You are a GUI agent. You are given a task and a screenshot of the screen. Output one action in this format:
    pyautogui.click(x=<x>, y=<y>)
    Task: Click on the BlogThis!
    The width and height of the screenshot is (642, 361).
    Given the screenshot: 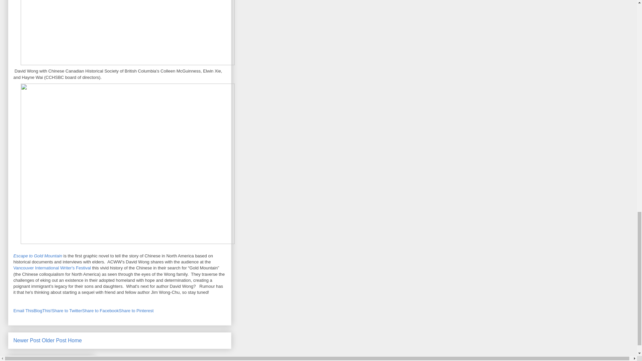 What is the action you would take?
    pyautogui.click(x=42, y=311)
    